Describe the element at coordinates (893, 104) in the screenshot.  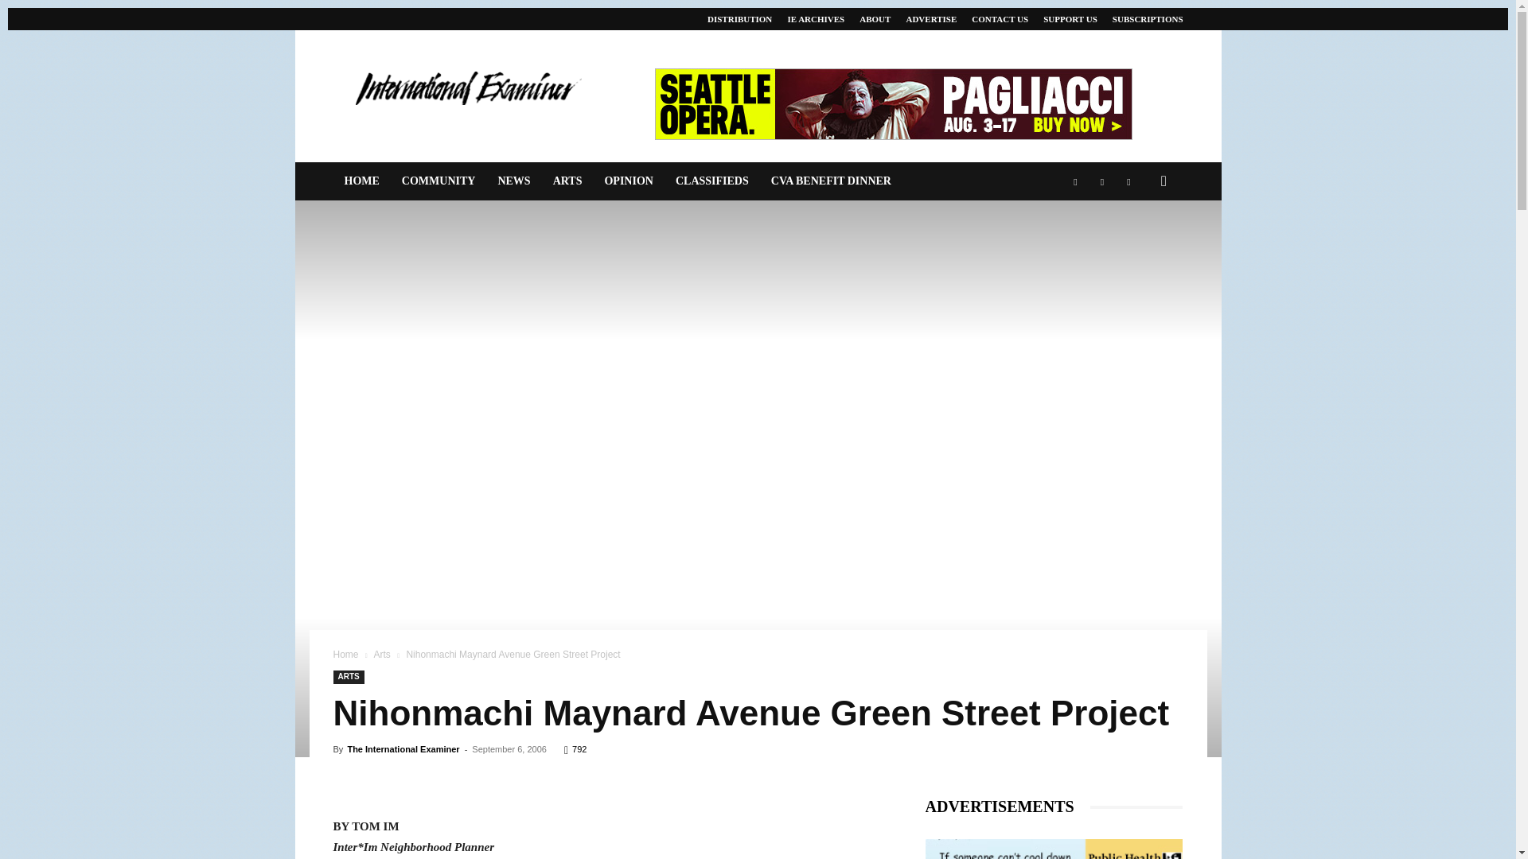
I see `Pagliacci` at that location.